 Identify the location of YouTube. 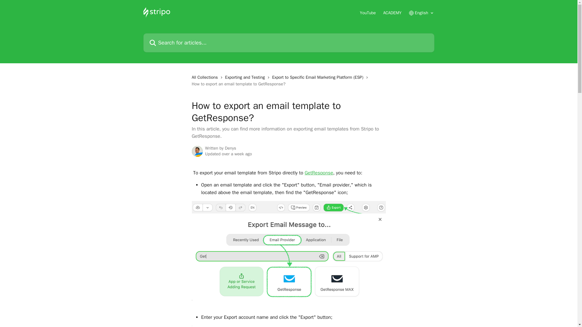
(368, 13).